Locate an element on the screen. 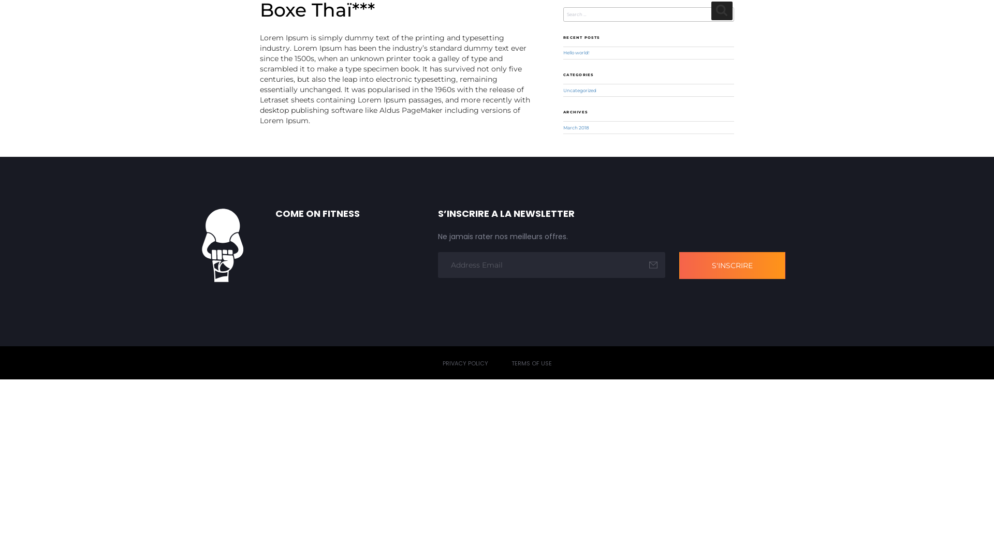  PRIVACY POLICY is located at coordinates (465, 364).